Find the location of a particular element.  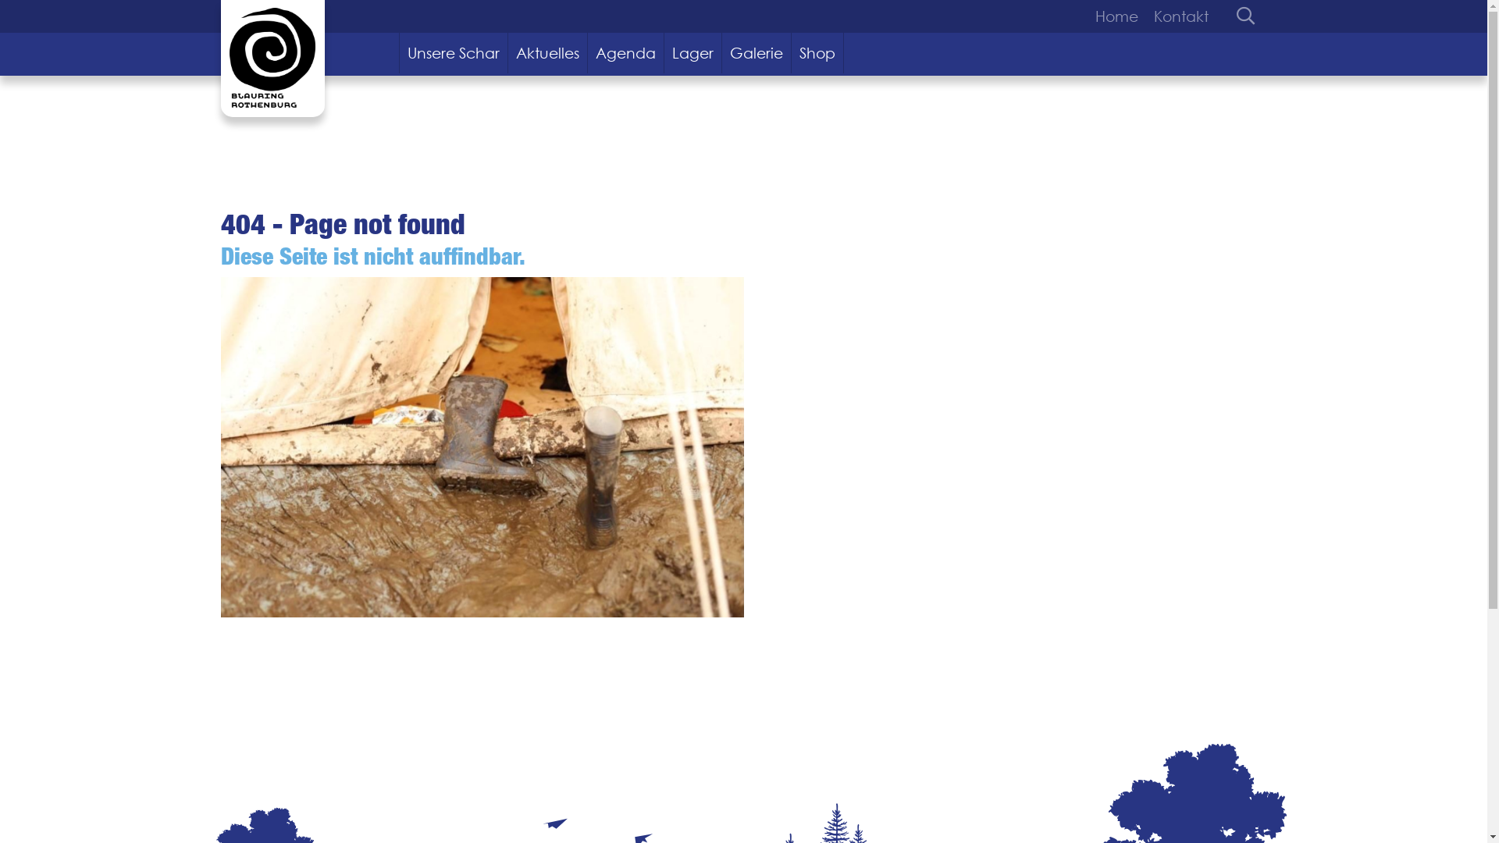

404 - Page not found is located at coordinates (482, 447).